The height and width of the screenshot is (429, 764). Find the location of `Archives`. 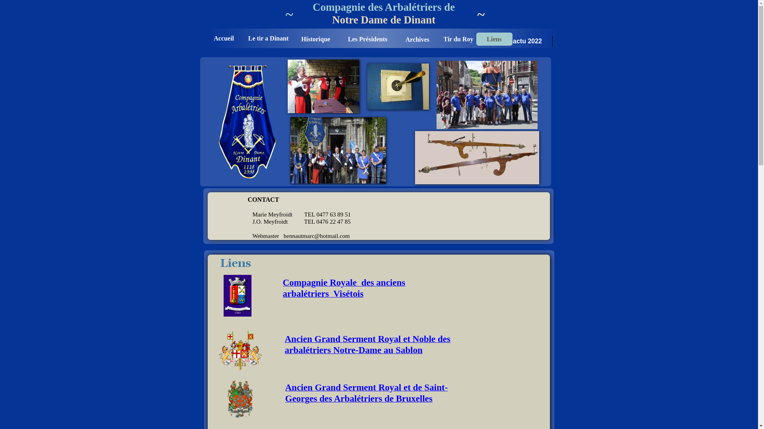

Archives is located at coordinates (417, 39).